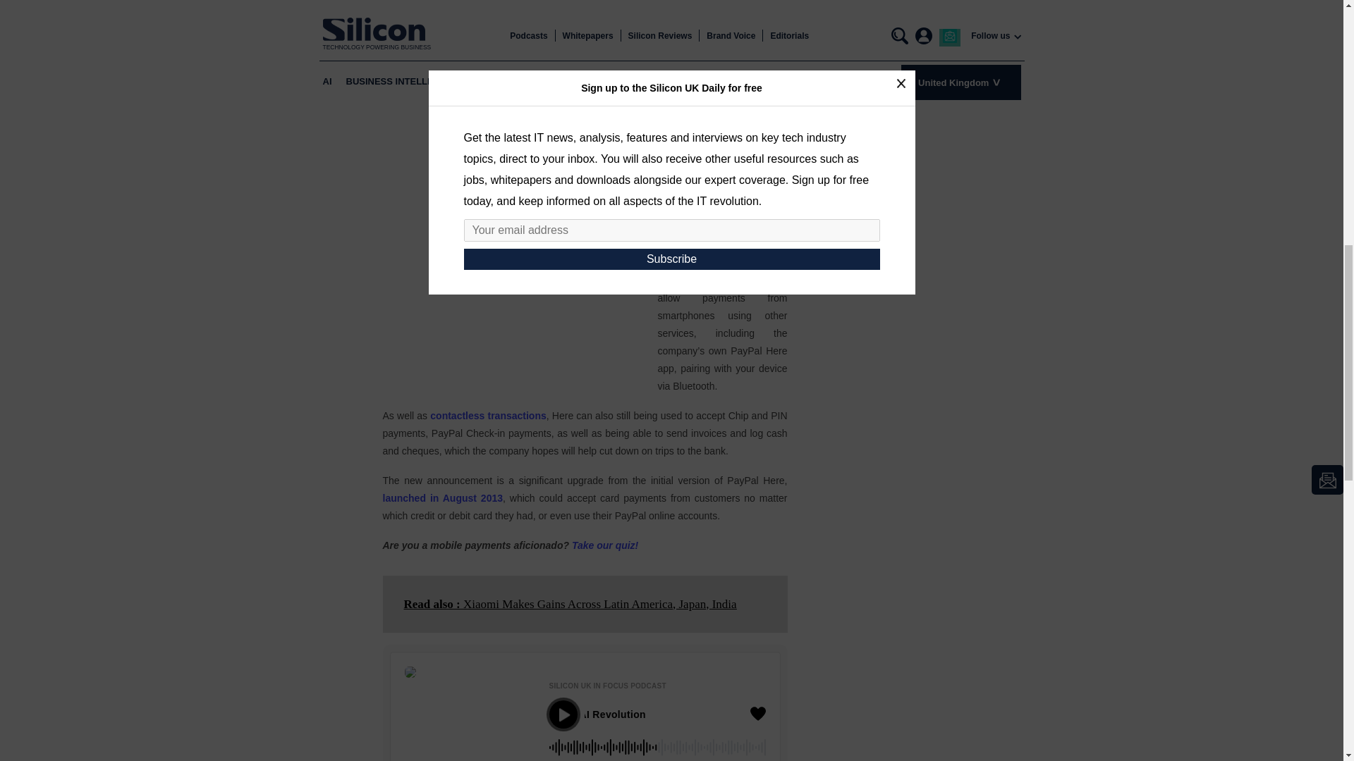 This screenshot has width=1354, height=761. Describe the element at coordinates (612, 25) in the screenshot. I see `Where Next For NFC In The UK?` at that location.